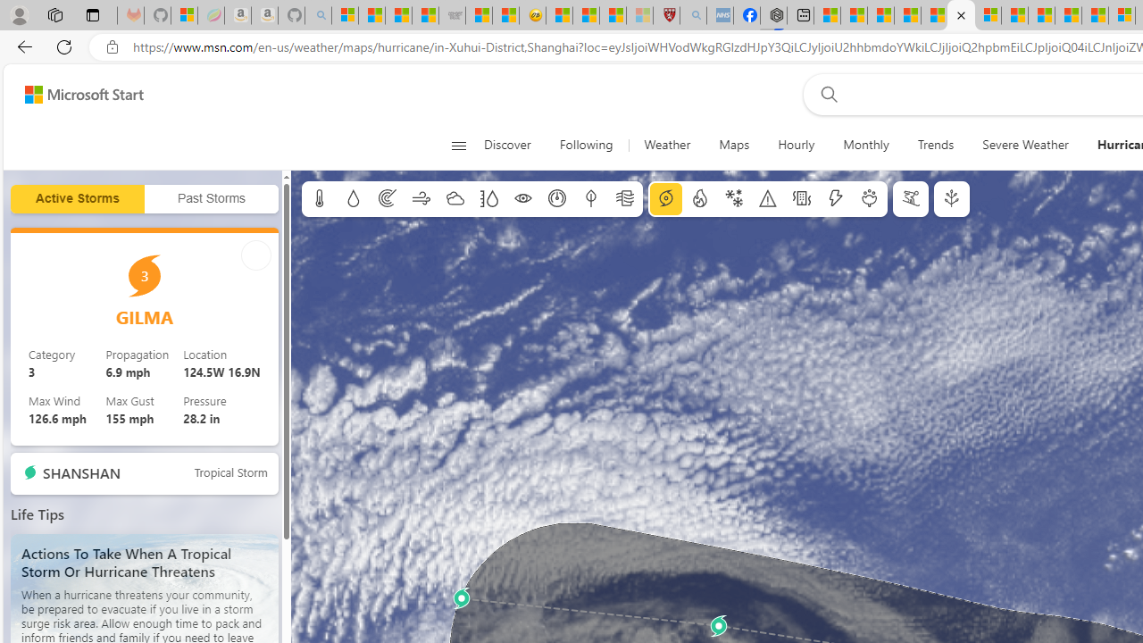  What do you see at coordinates (353, 199) in the screenshot?
I see `Precipitation` at bounding box center [353, 199].